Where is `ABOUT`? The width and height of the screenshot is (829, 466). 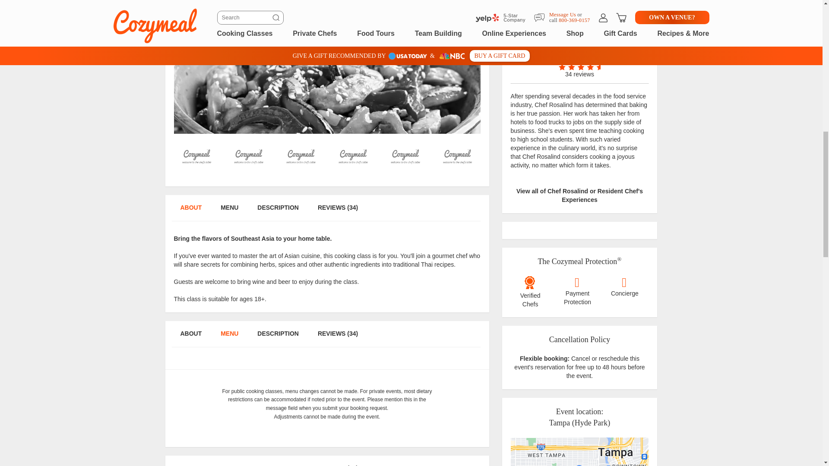 ABOUT is located at coordinates (190, 465).